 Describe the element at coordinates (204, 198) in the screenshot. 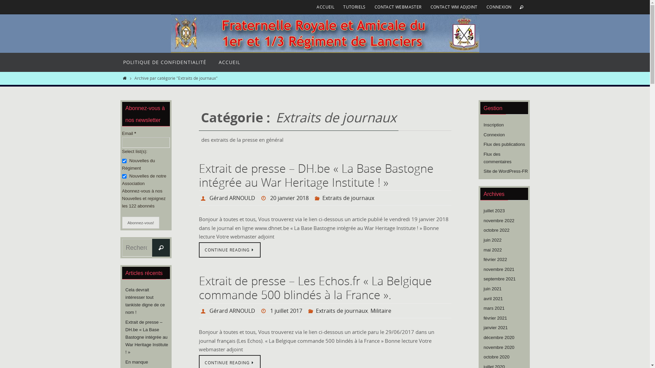

I see `Auteur` at that location.